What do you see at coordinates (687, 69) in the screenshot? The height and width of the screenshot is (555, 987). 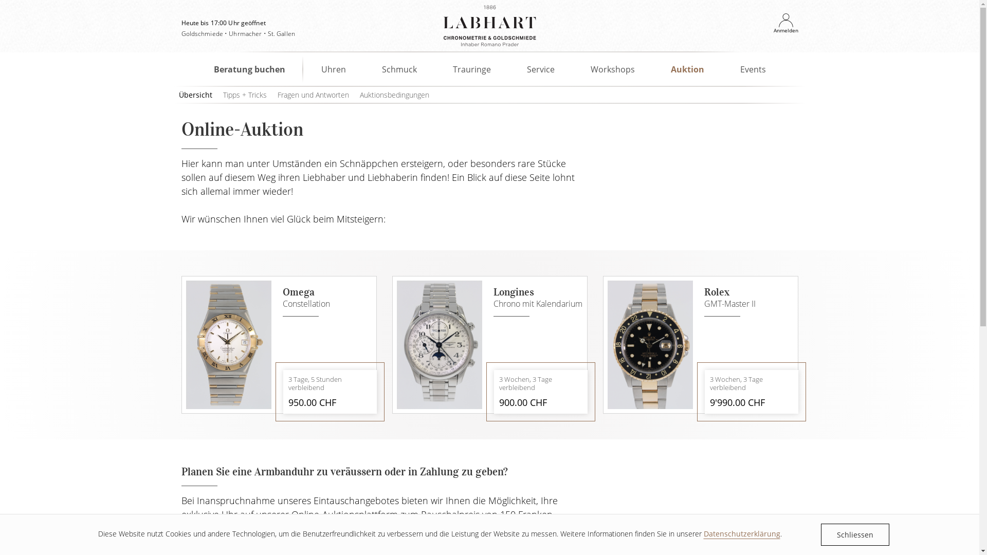 I see `Auktion` at bounding box center [687, 69].